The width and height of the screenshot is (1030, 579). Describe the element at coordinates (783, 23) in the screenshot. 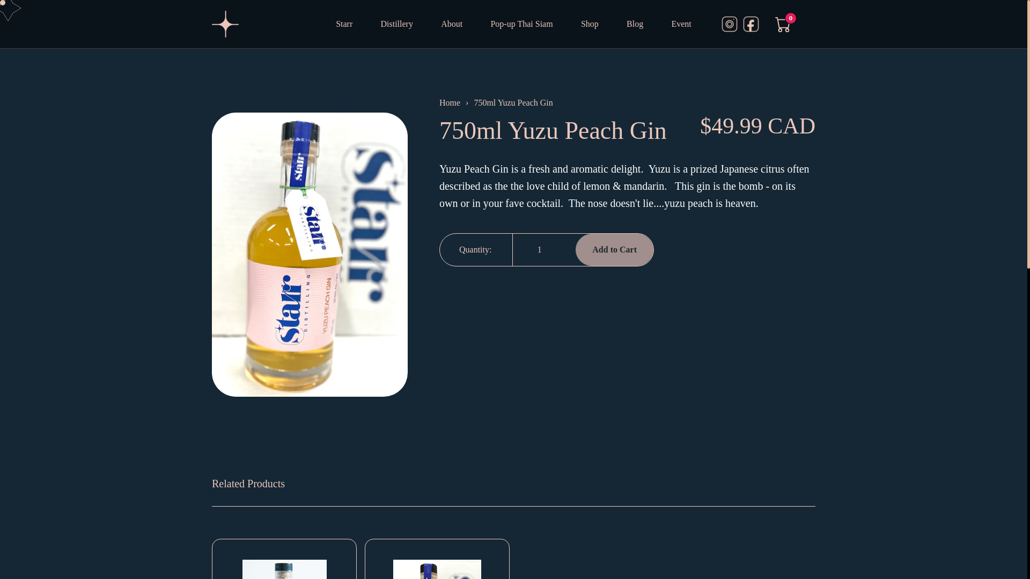

I see `0` at that location.